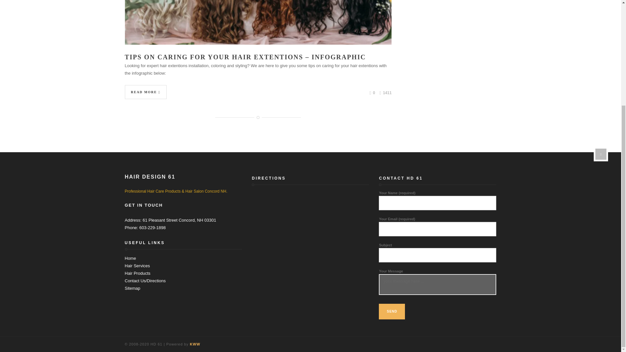 This screenshot has width=626, height=352. What do you see at coordinates (137, 265) in the screenshot?
I see `Hair Services` at bounding box center [137, 265].